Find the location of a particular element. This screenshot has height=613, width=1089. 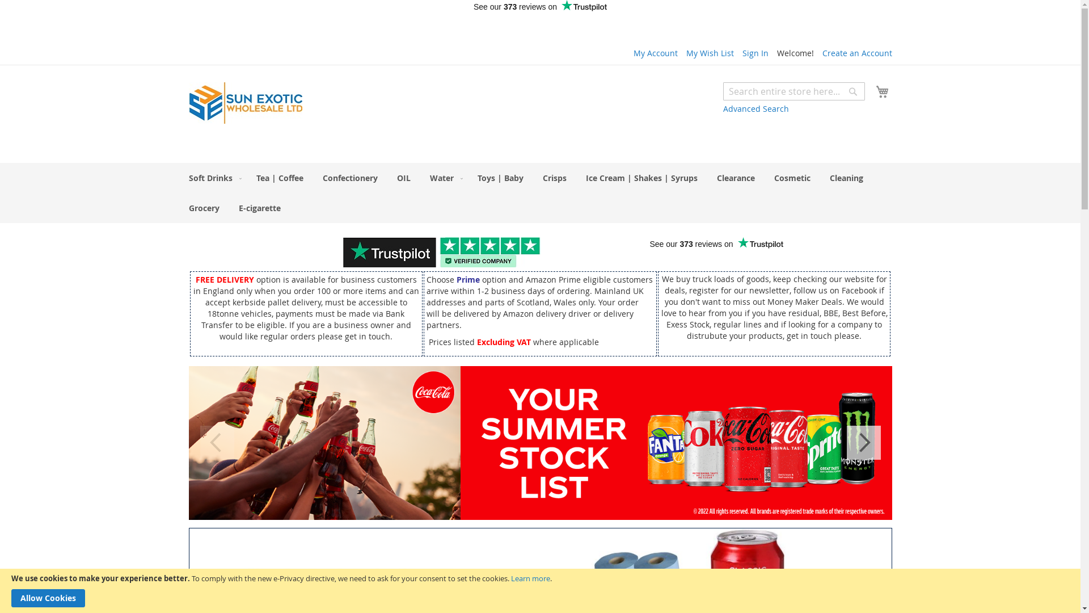

Search is located at coordinates (852, 91).